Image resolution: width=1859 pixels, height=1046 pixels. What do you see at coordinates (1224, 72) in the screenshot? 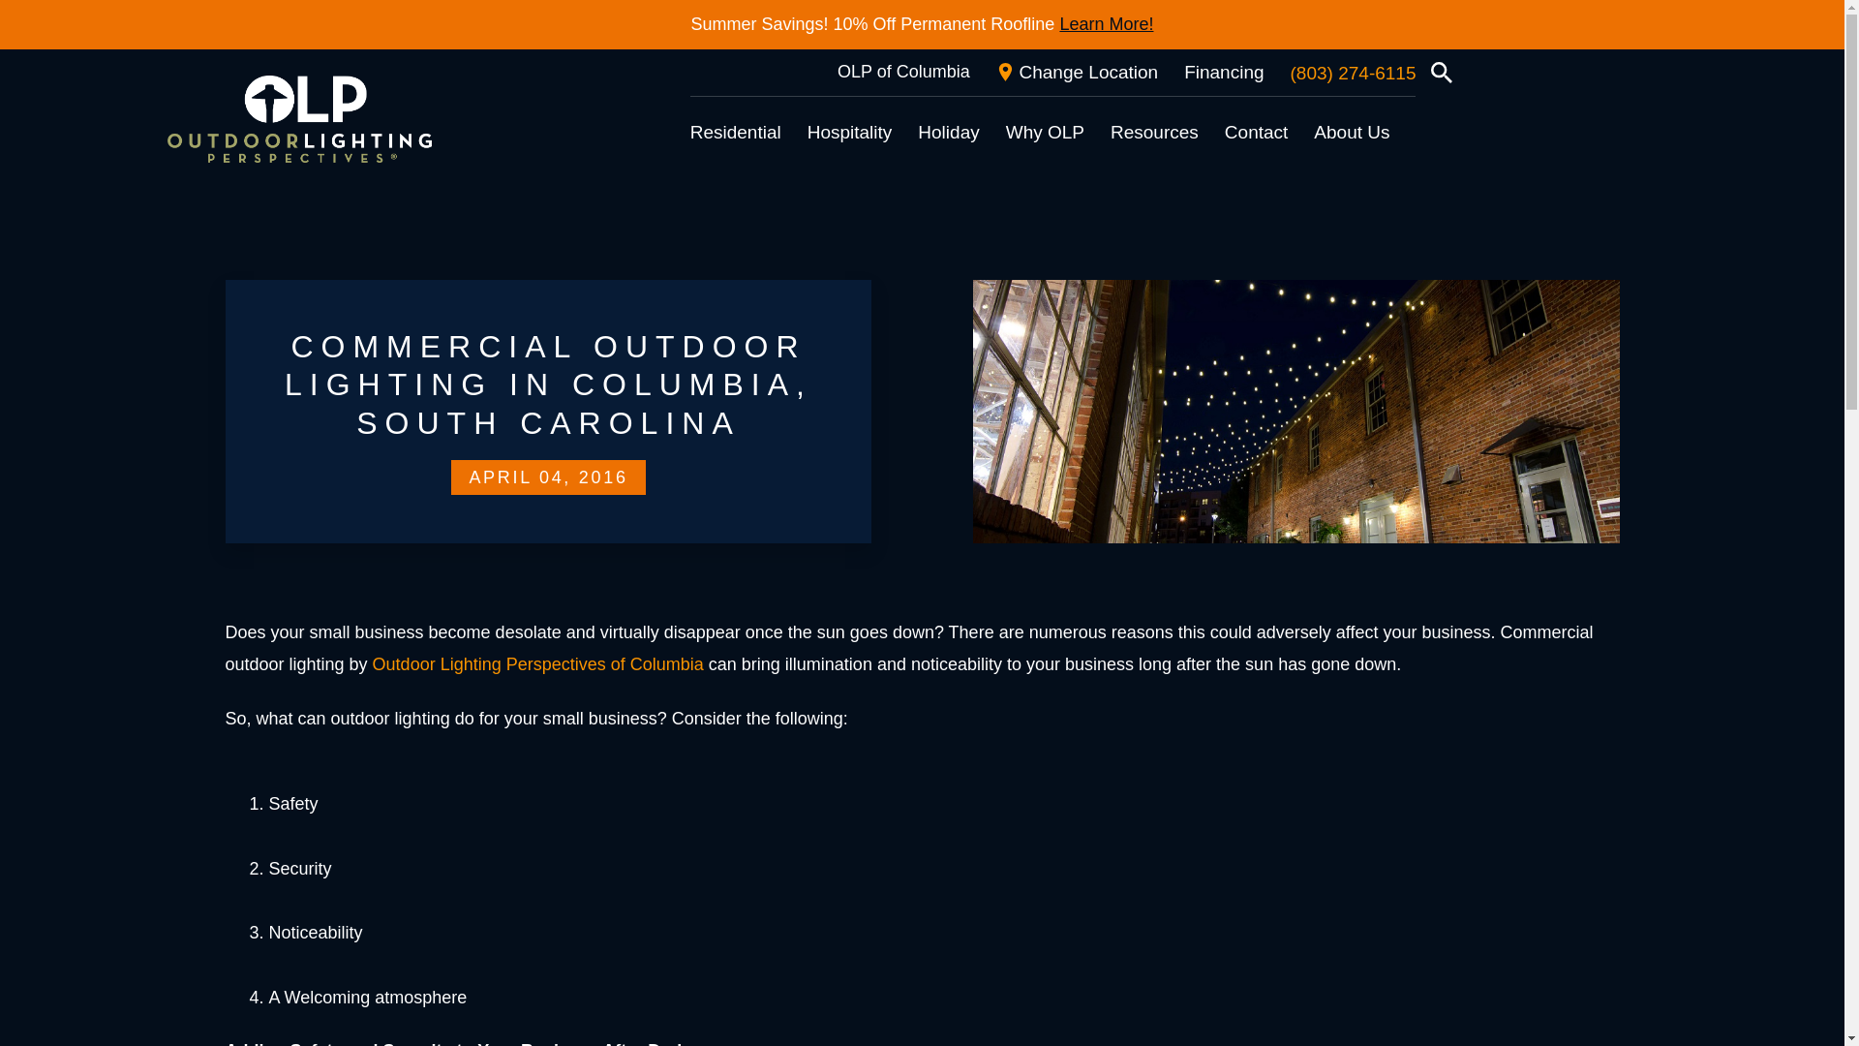
I see `Financing` at bounding box center [1224, 72].